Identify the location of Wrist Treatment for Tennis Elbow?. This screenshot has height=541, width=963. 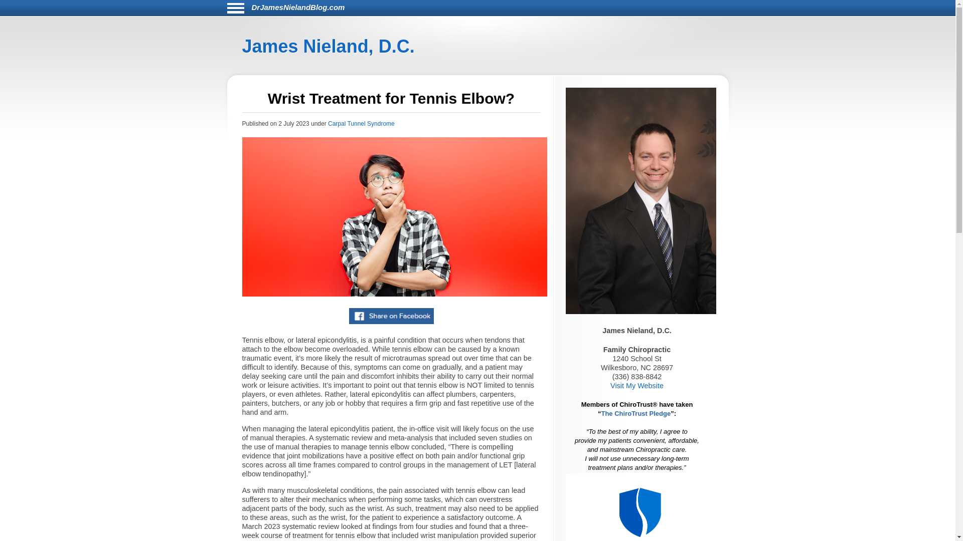
(394, 216).